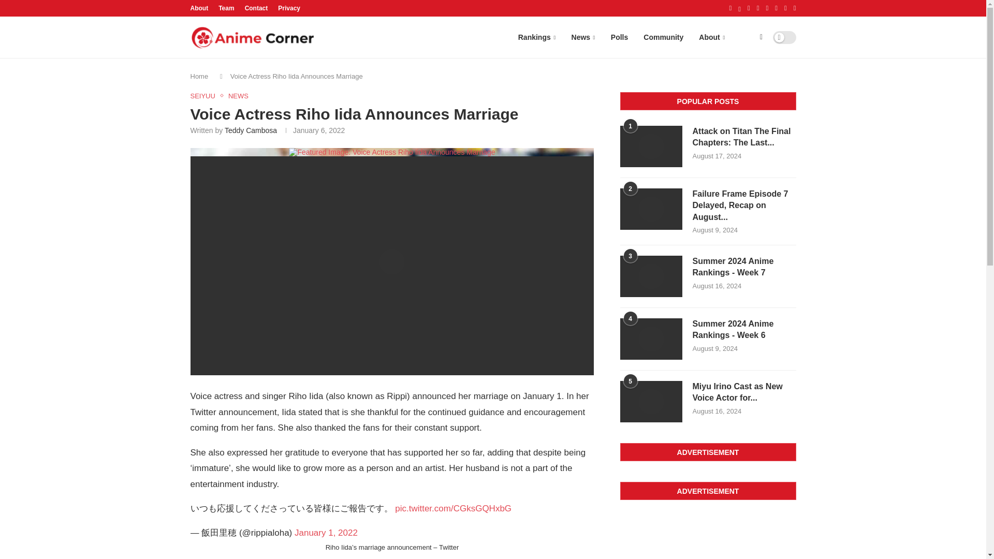 This screenshot has width=994, height=559. What do you see at coordinates (537, 37) in the screenshot?
I see `Rankings` at bounding box center [537, 37].